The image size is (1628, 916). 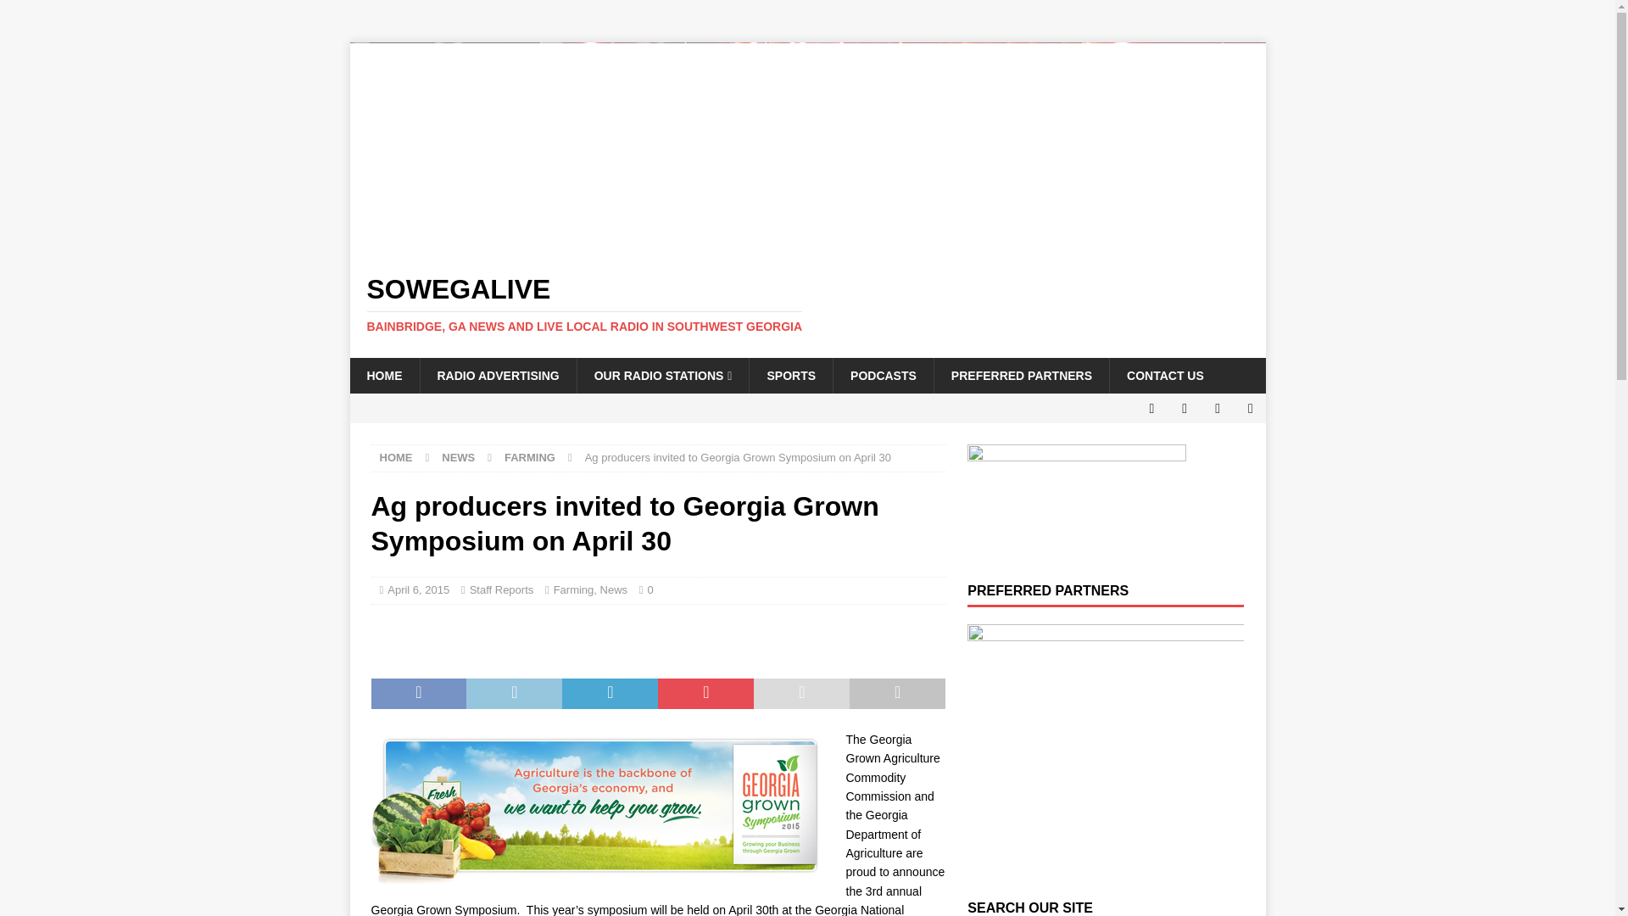 I want to click on HOME, so click(x=383, y=376).